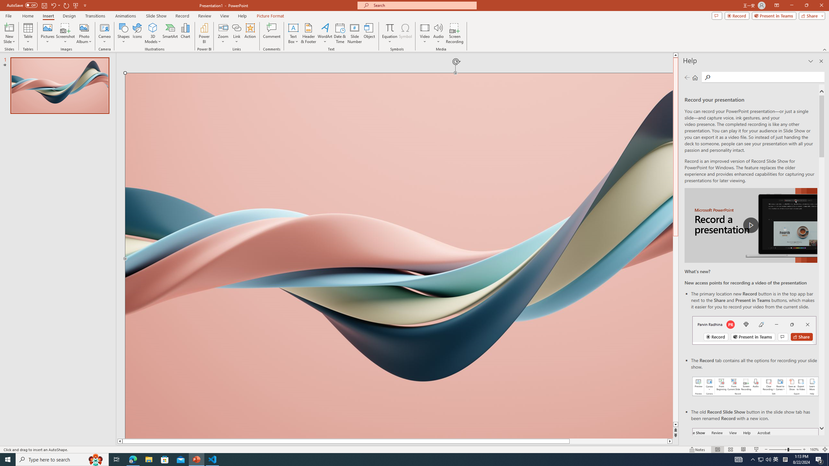  I want to click on Pictures, so click(47, 33).